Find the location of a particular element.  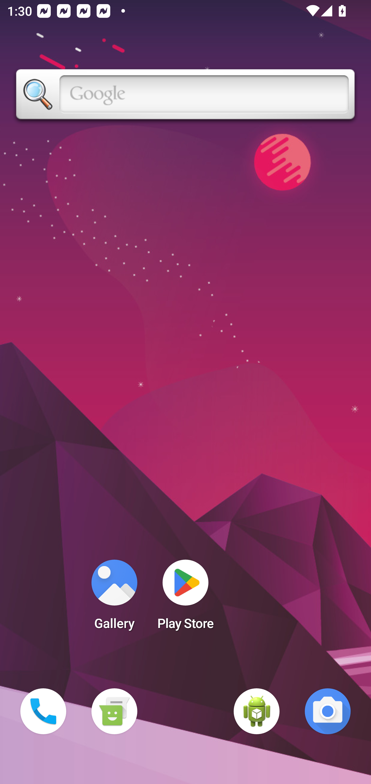

Gallery is located at coordinates (114, 598).